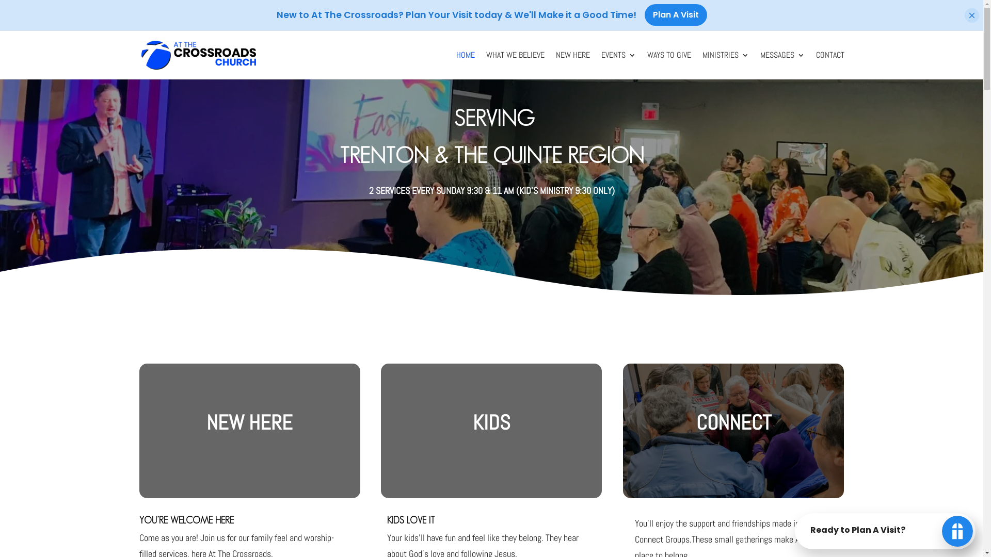 The image size is (991, 557). What do you see at coordinates (572, 65) in the screenshot?
I see `NEW HERE` at bounding box center [572, 65].